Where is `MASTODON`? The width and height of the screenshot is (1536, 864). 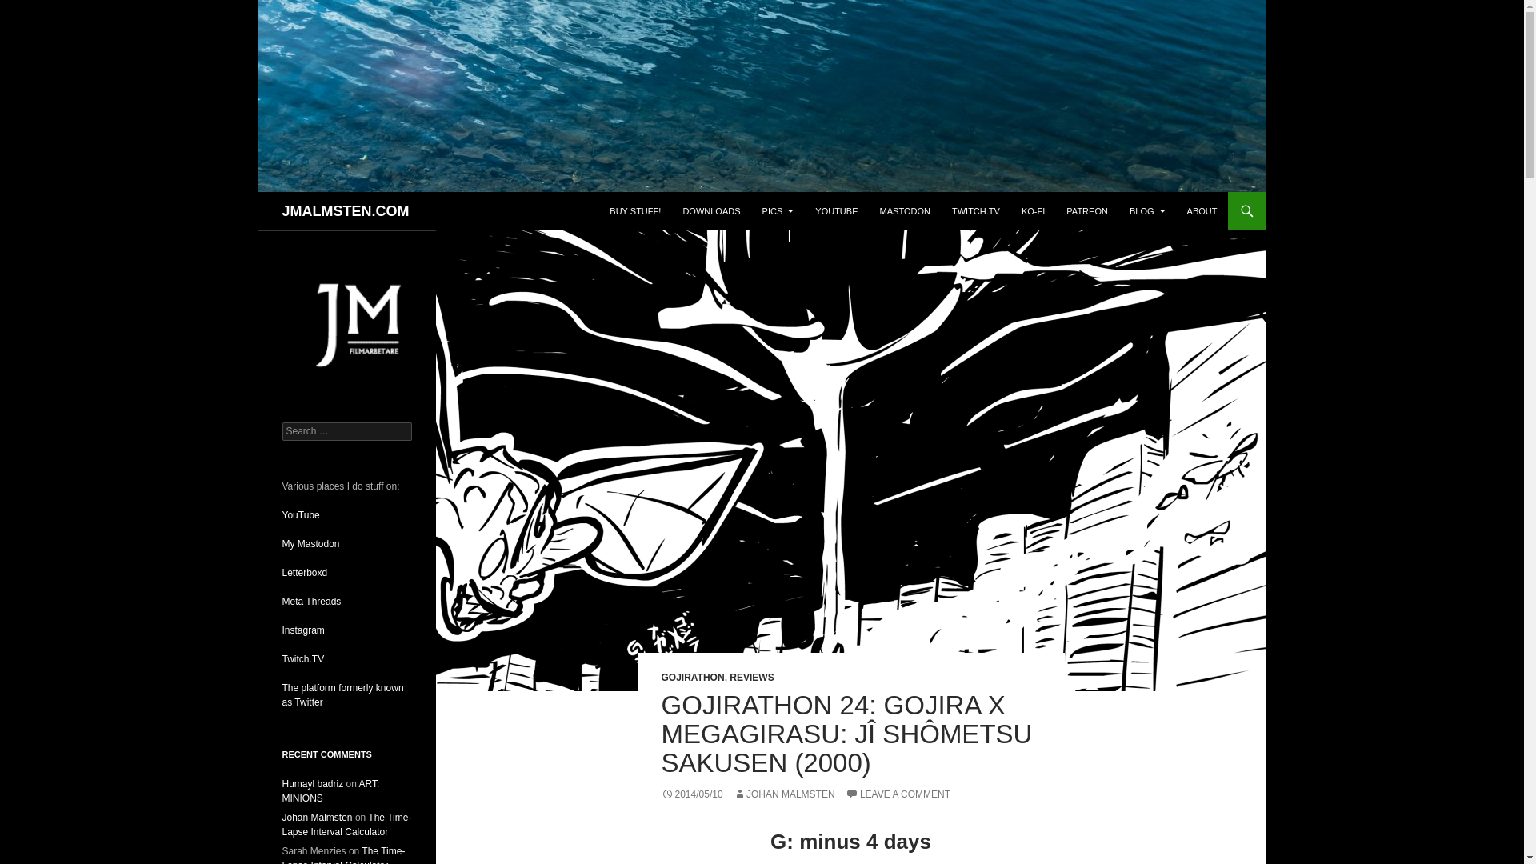
MASTODON is located at coordinates (906, 211).